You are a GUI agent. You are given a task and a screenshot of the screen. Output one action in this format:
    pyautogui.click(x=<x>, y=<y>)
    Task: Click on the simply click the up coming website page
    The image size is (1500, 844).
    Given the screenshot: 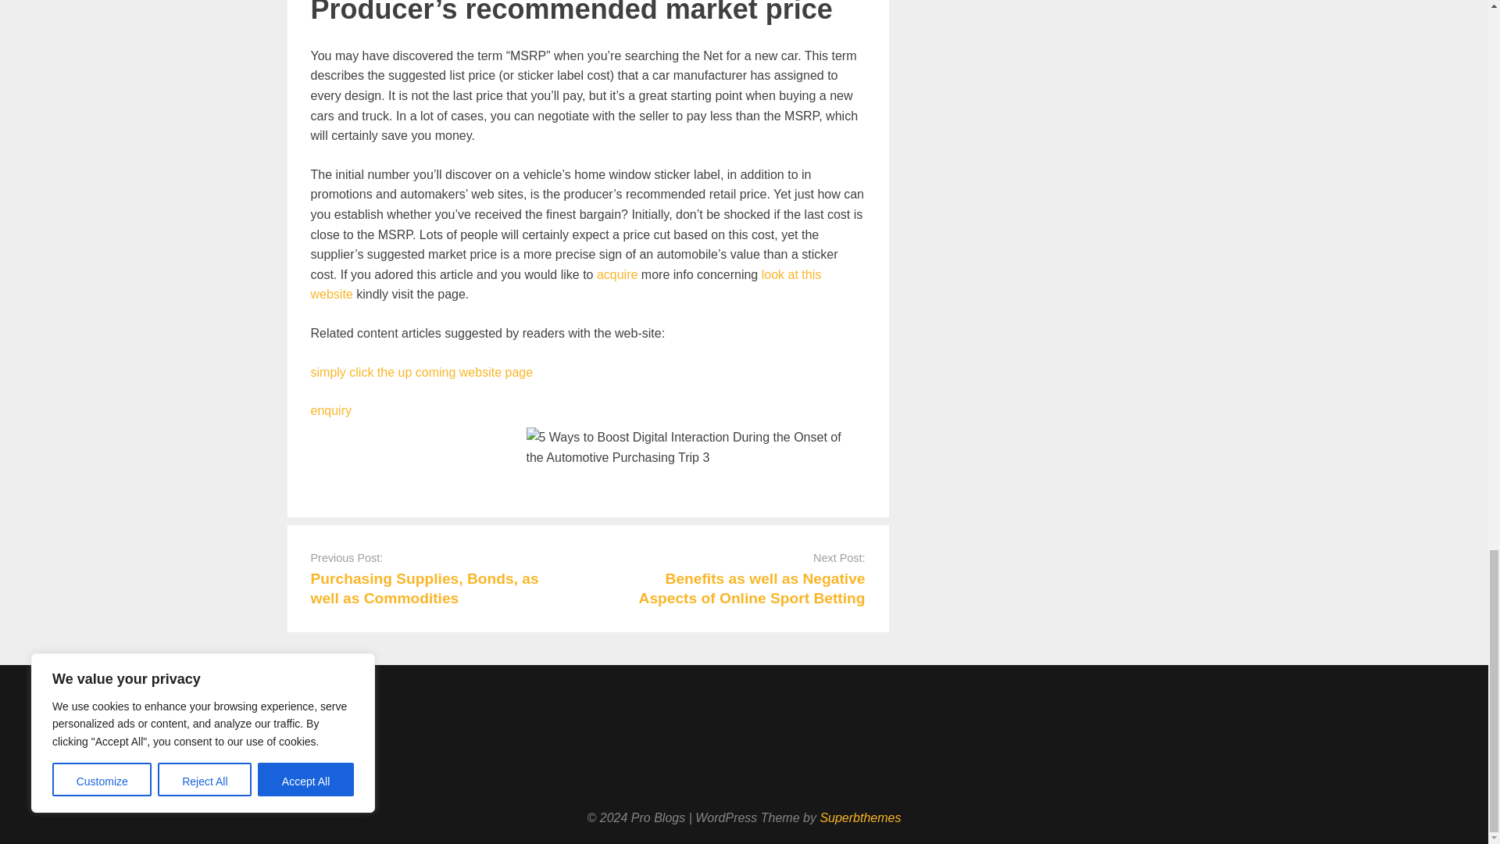 What is the action you would take?
    pyautogui.click(x=422, y=372)
    